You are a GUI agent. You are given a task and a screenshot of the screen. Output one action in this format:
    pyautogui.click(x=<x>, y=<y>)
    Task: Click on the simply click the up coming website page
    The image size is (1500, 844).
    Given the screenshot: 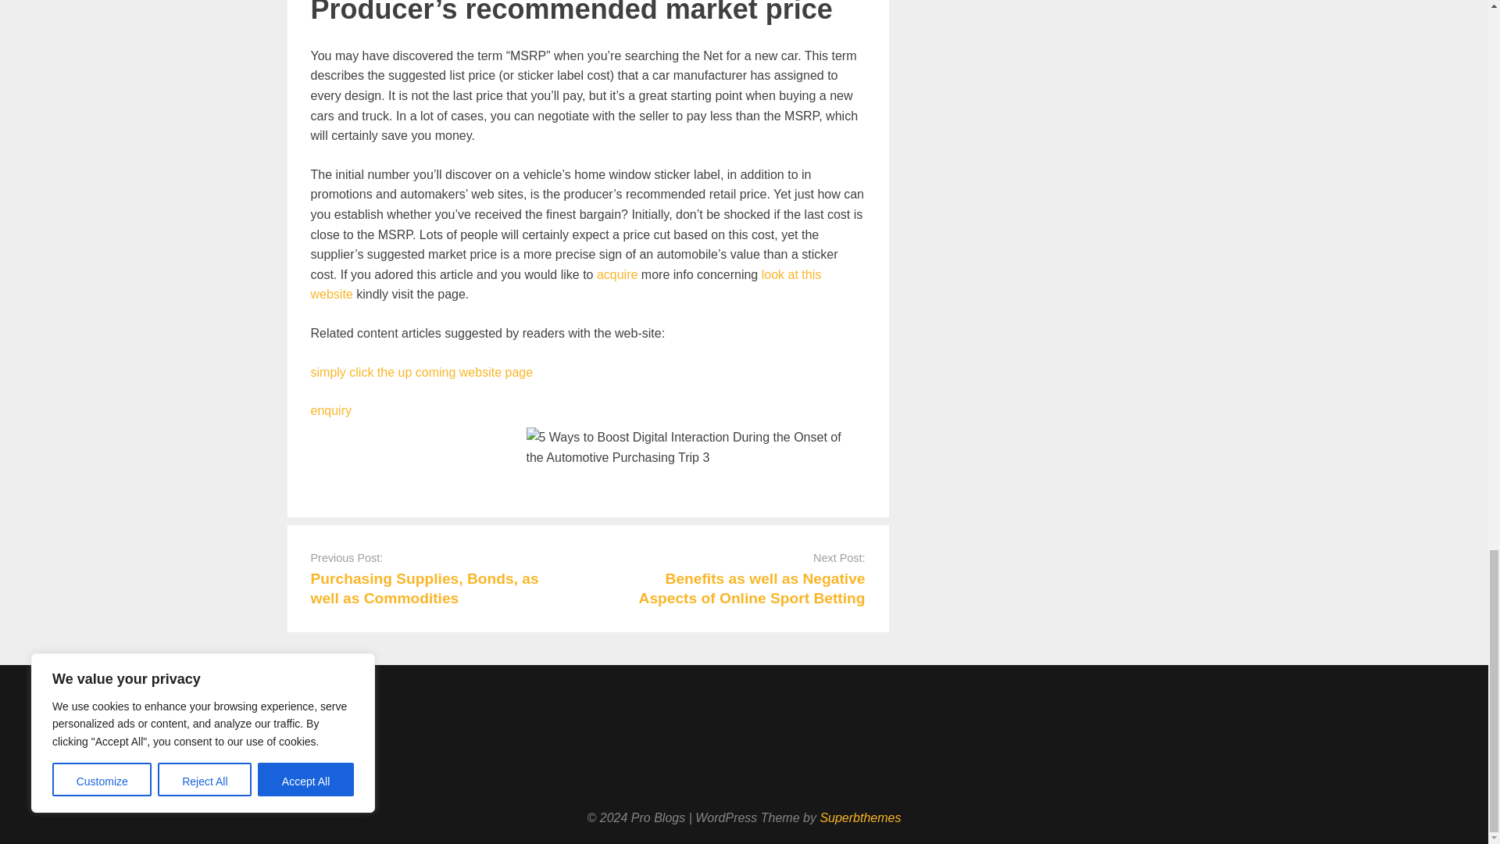 What is the action you would take?
    pyautogui.click(x=422, y=372)
    